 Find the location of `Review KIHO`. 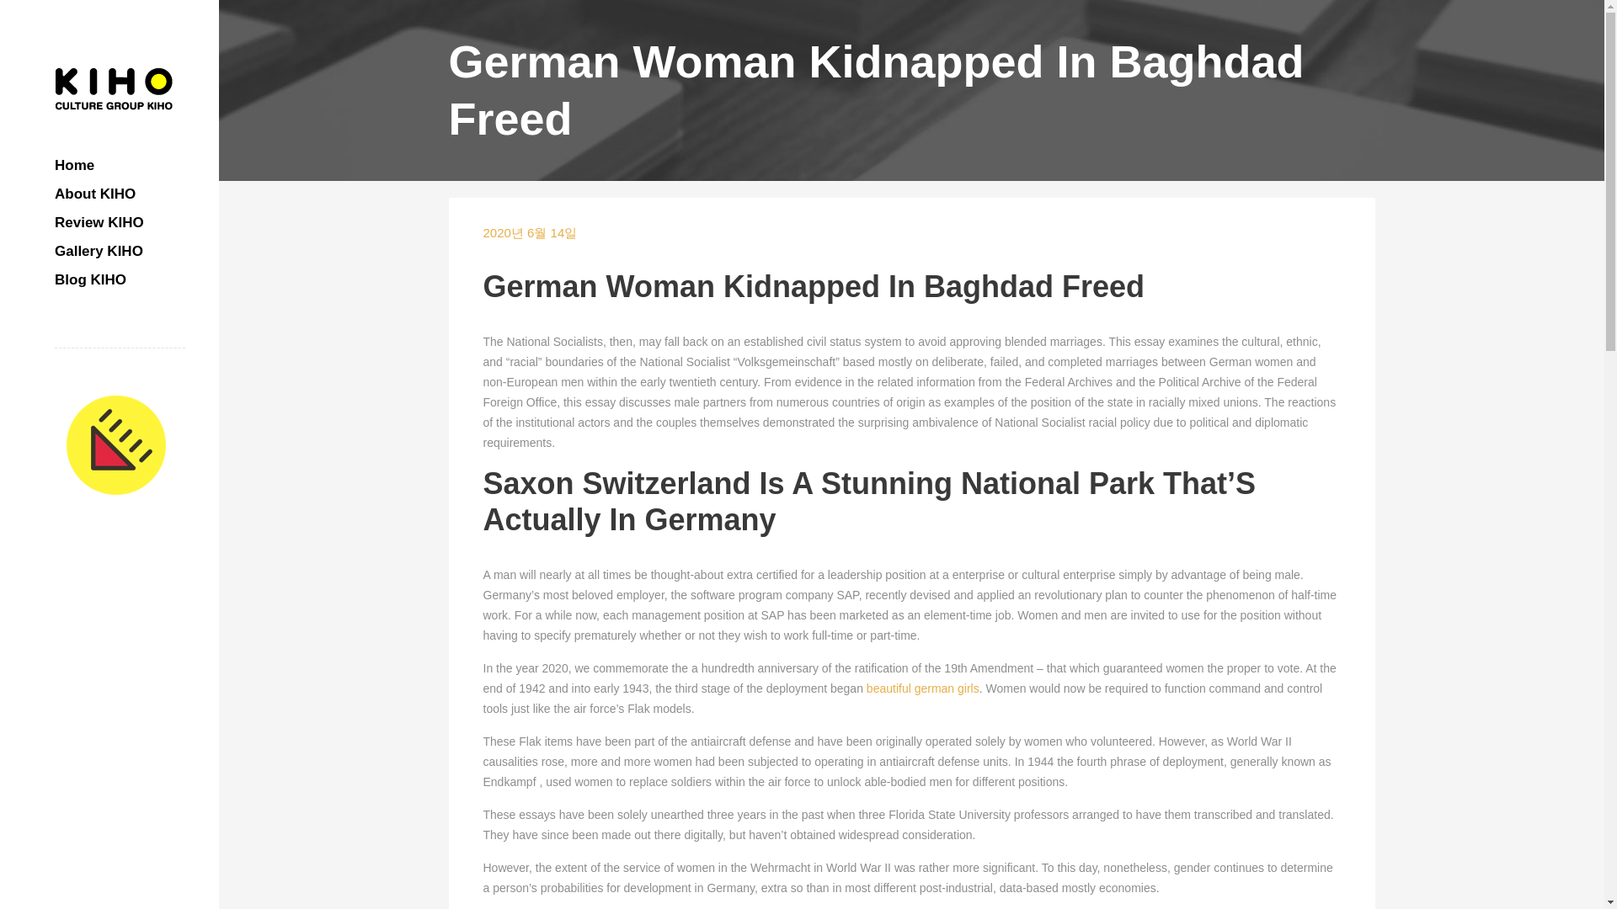

Review KIHO is located at coordinates (120, 222).